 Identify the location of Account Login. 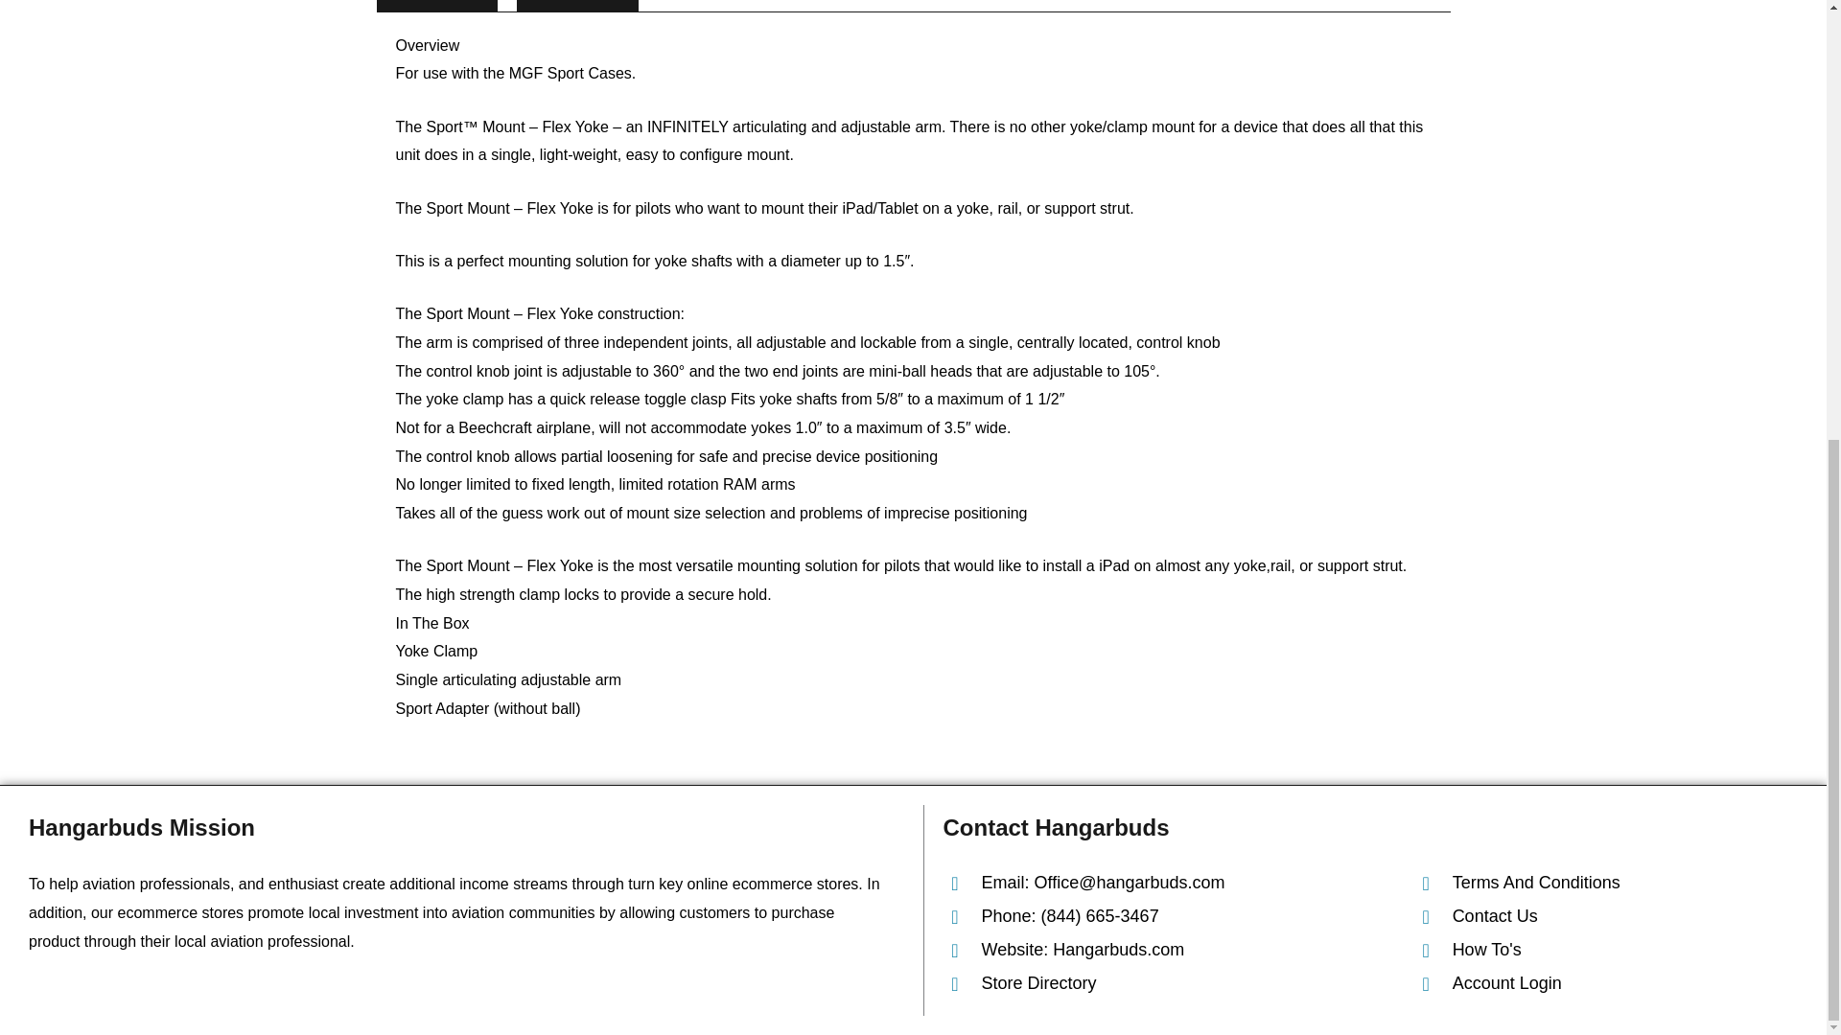
(1605, 983).